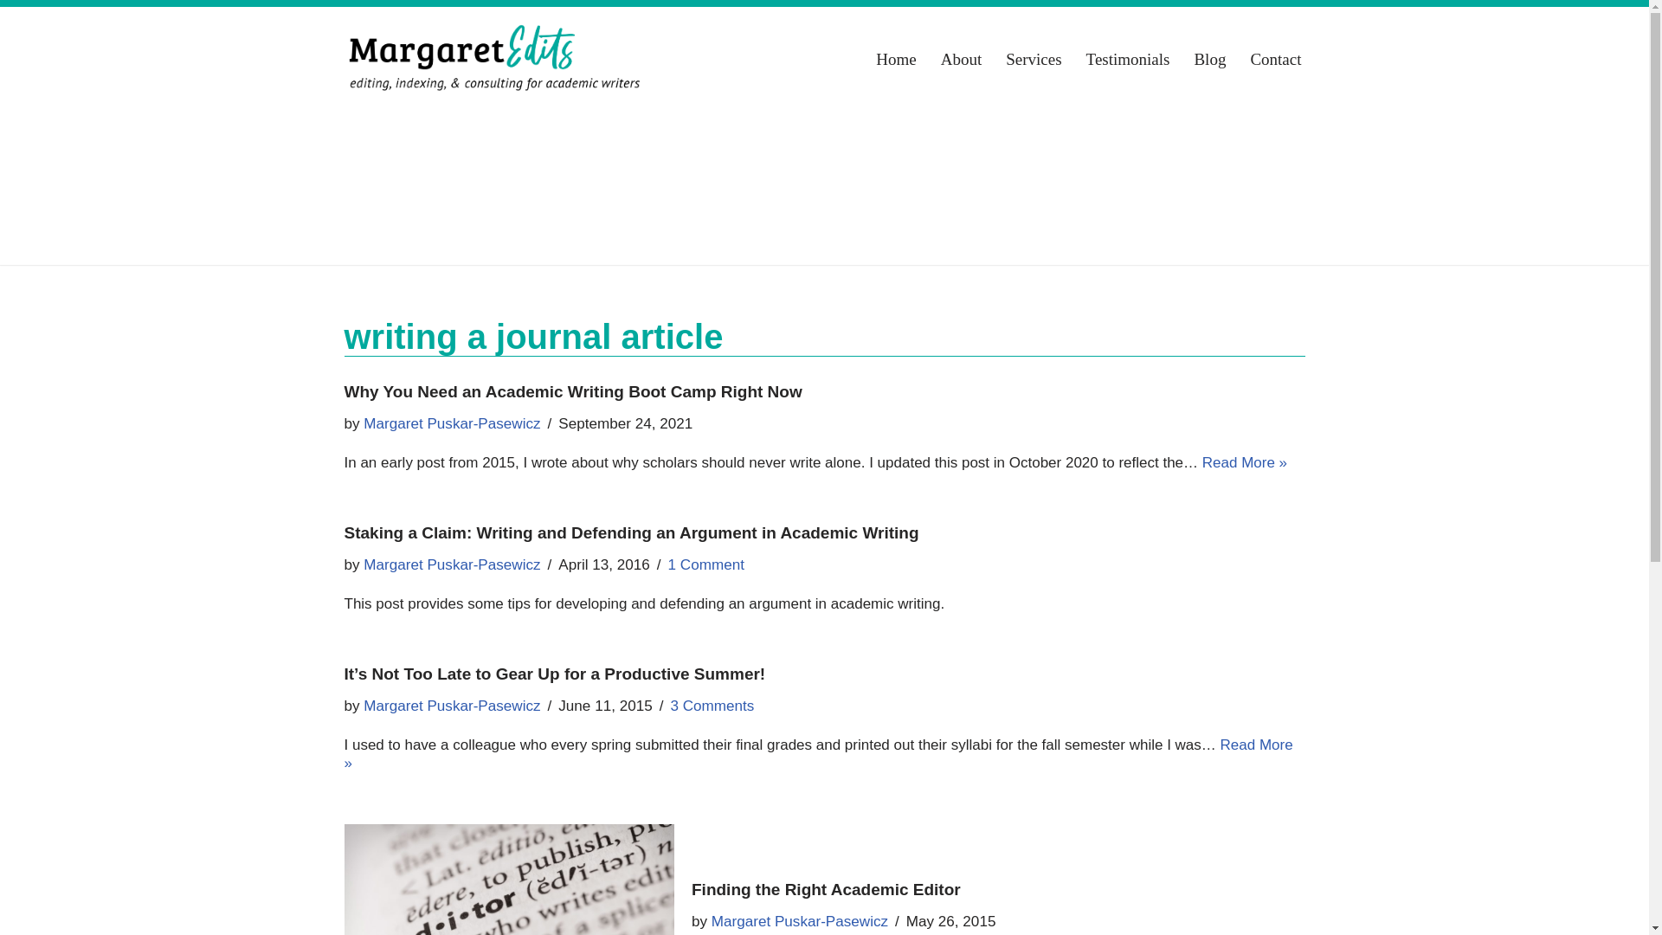 Image resolution: width=1662 pixels, height=935 pixels. I want to click on Posts by Margaret Puskar-Pasewicz, so click(452, 564).